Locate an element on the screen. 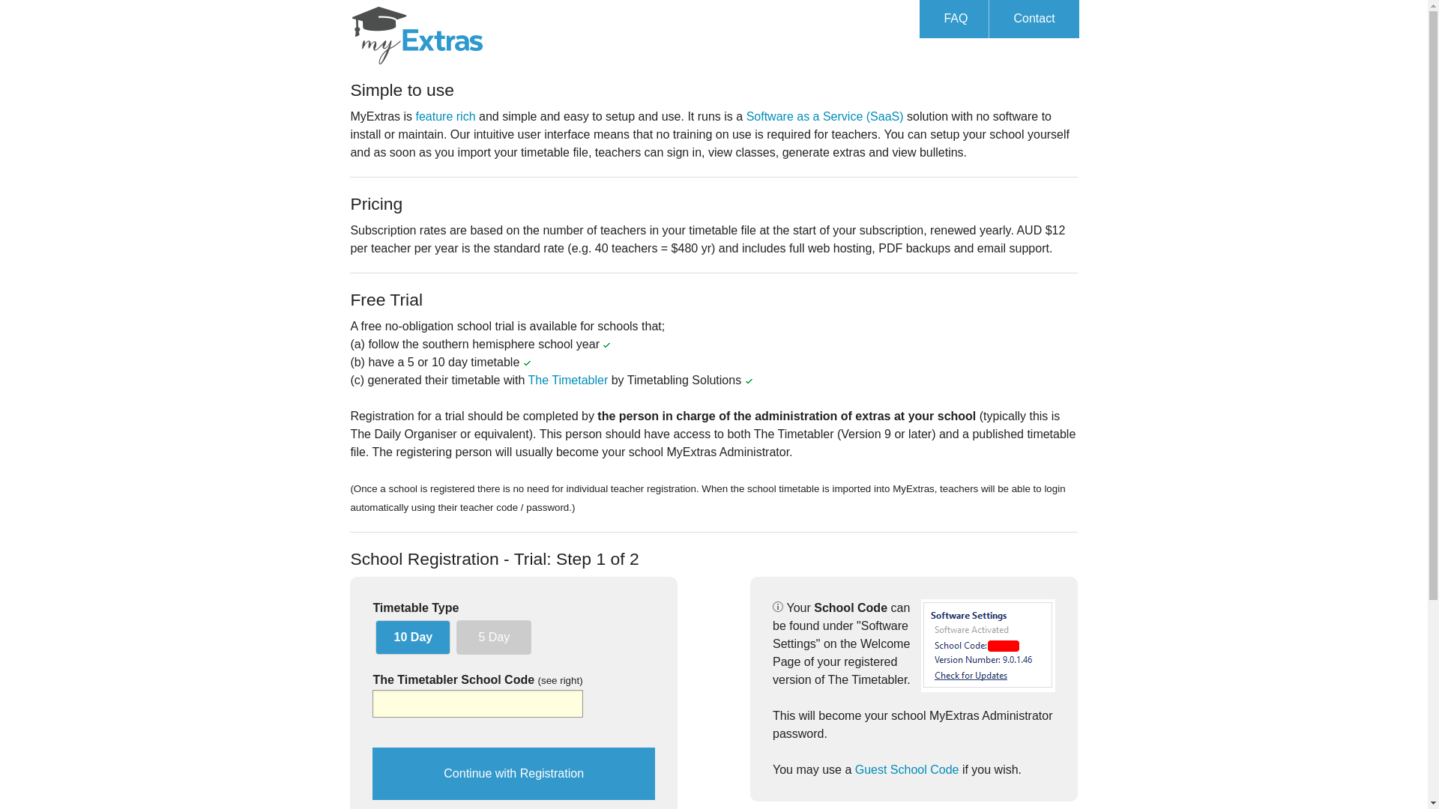 This screenshot has width=1439, height=809. Contact is located at coordinates (1034, 19).